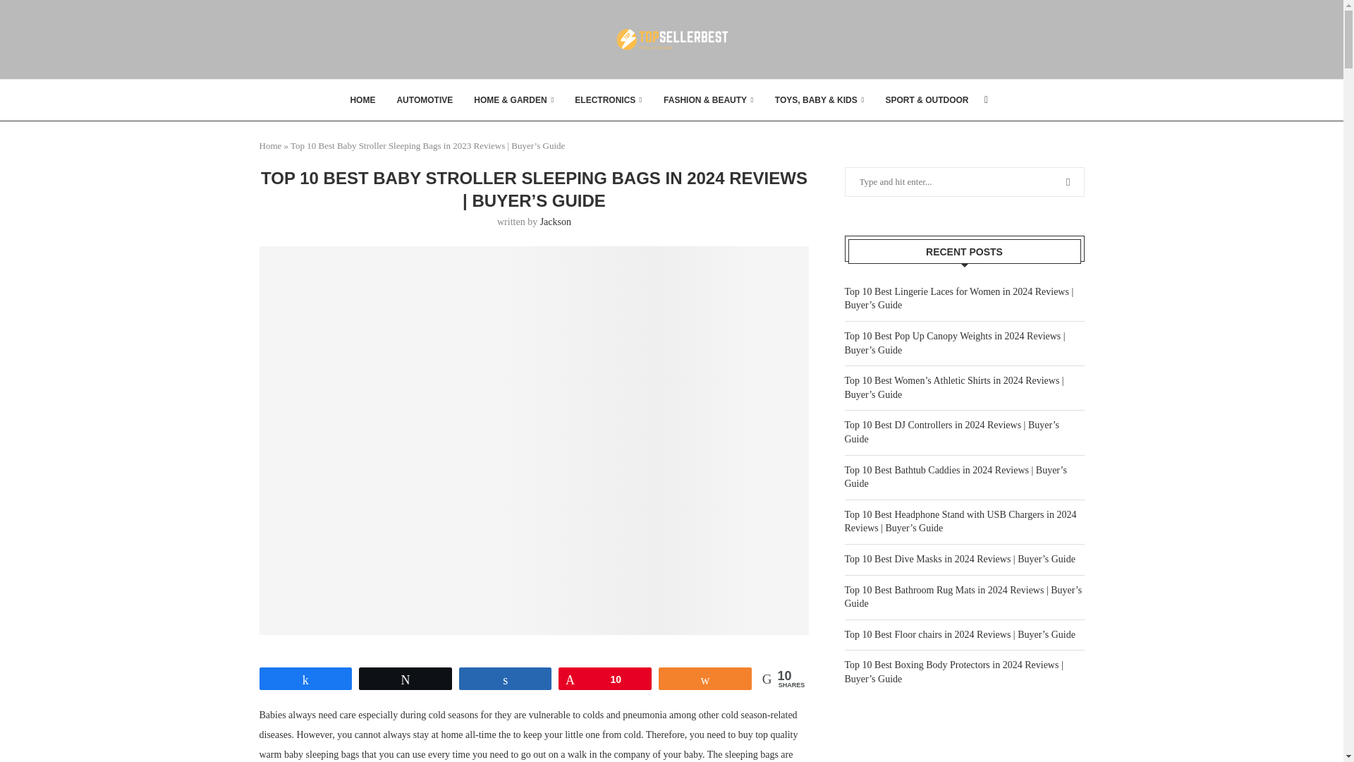 The width and height of the screenshot is (1354, 762). What do you see at coordinates (608, 100) in the screenshot?
I see `ELECTRONICS` at bounding box center [608, 100].